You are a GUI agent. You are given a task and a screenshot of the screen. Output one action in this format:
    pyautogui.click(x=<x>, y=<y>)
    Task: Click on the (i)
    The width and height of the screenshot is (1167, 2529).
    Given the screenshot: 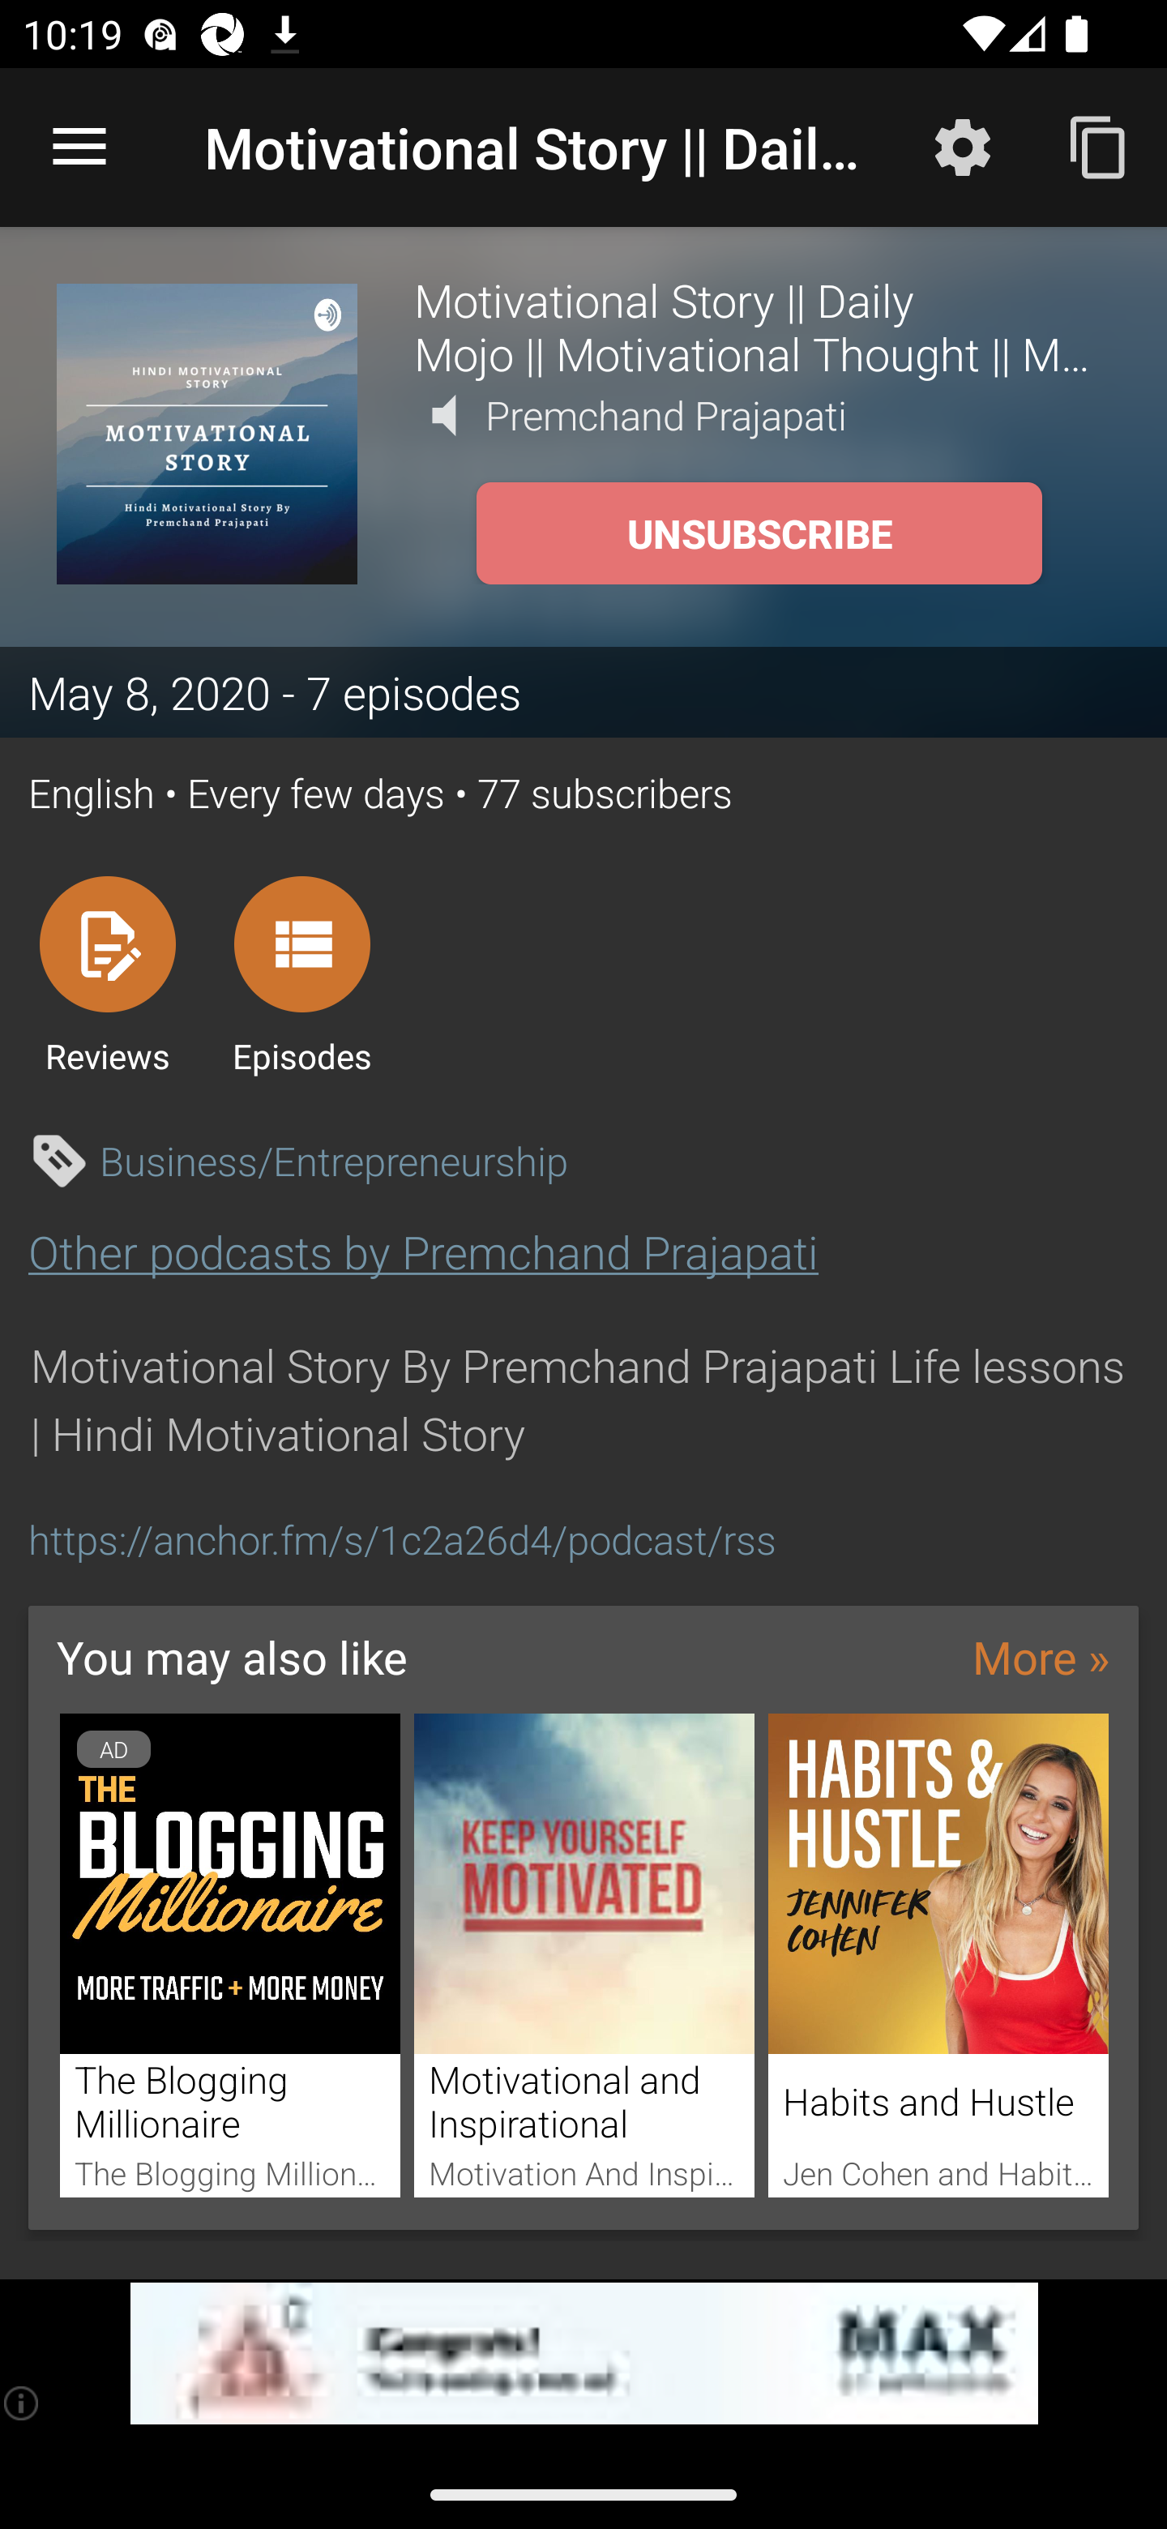 What is the action you would take?
    pyautogui.click(x=23, y=2403)
    